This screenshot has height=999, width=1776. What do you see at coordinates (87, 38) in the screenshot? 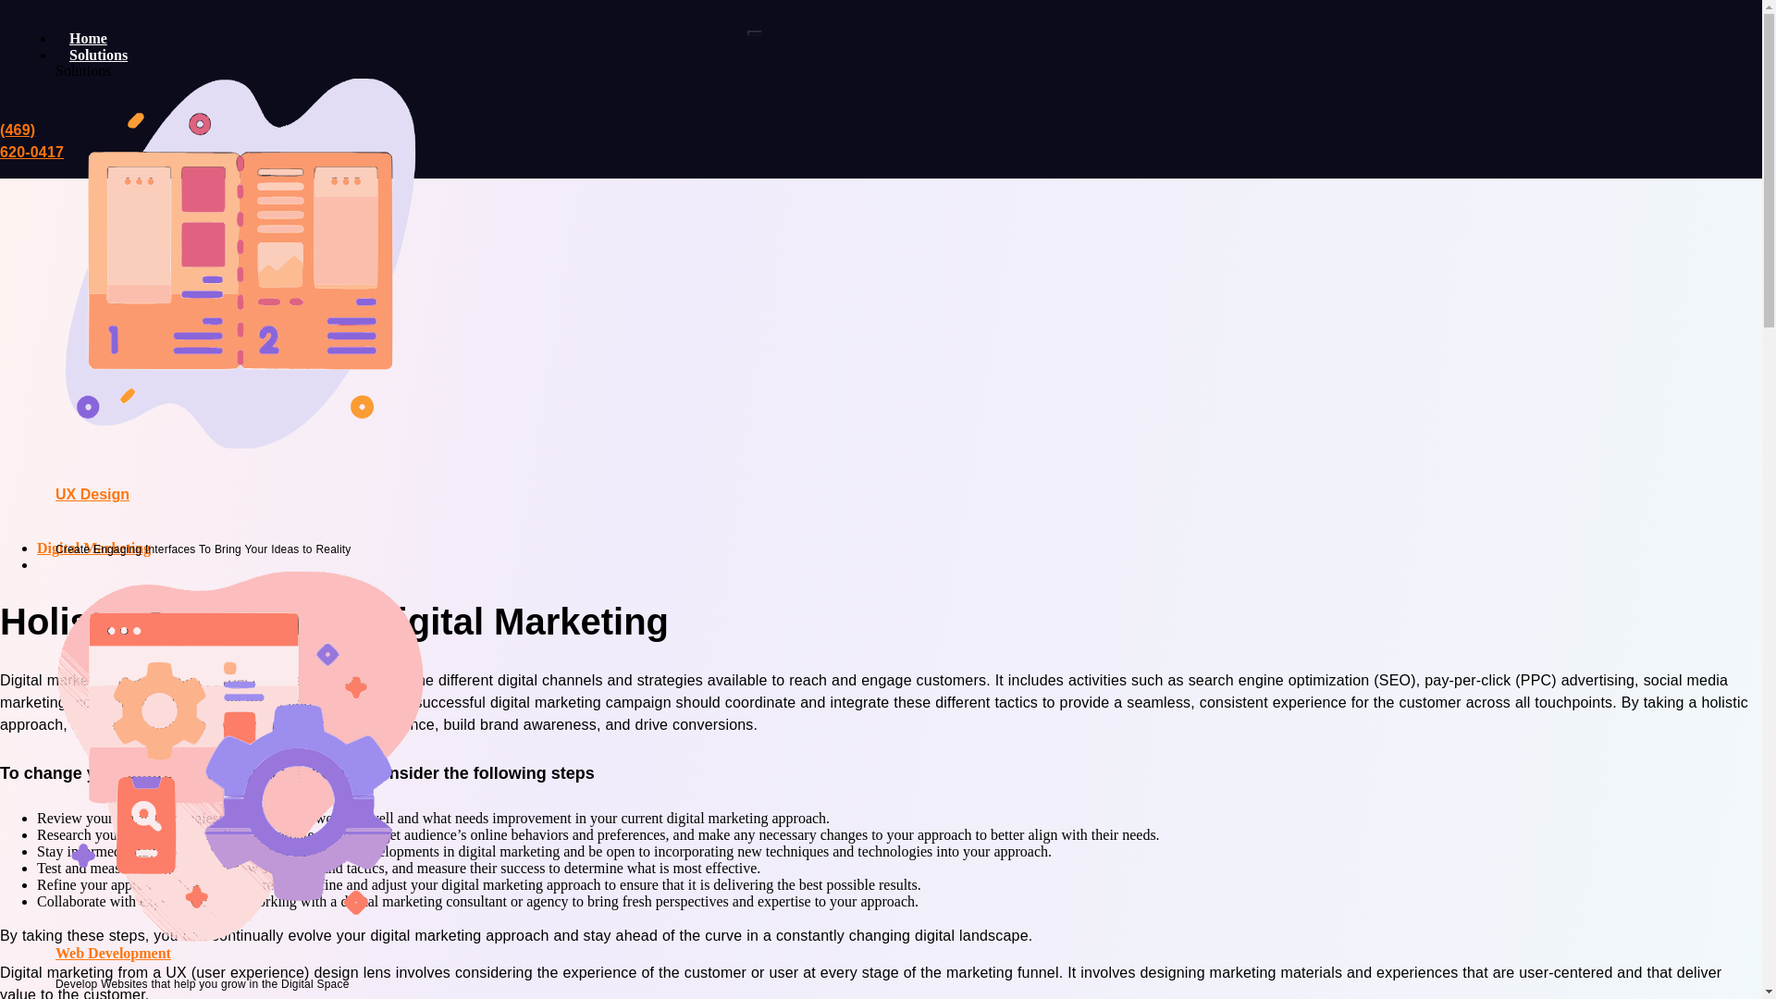
I see `Home` at bounding box center [87, 38].